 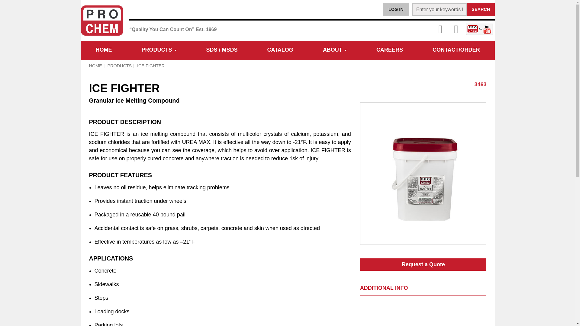 What do you see at coordinates (396, 10) in the screenshot?
I see `LOG IN` at bounding box center [396, 10].